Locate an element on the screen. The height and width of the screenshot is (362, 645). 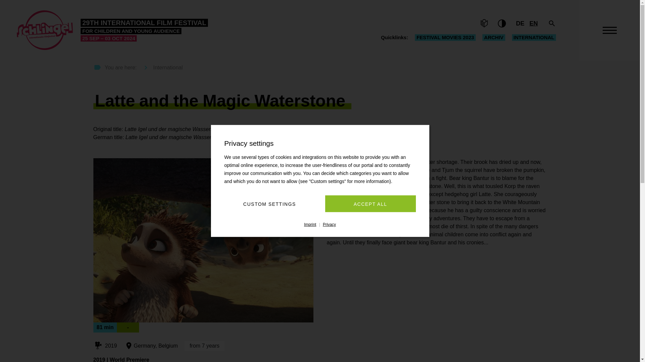
deutsche Version is located at coordinates (520, 23).